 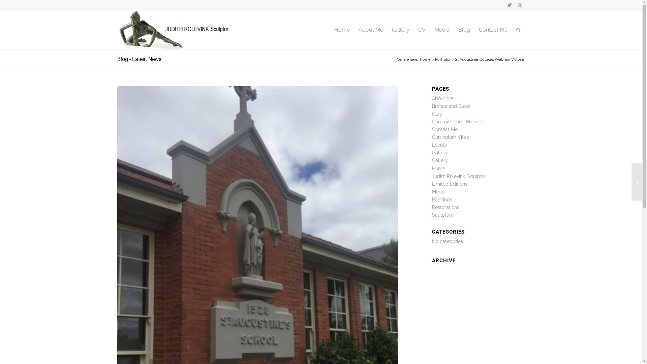 I want to click on Blog, so click(x=464, y=30).